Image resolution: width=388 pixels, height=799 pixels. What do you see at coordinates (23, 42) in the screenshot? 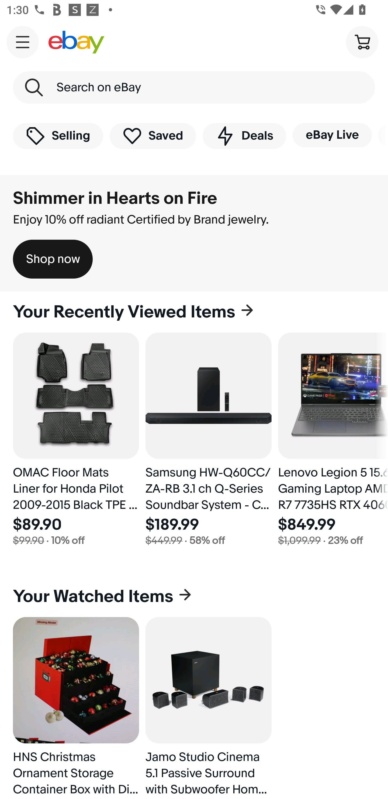
I see `Main navigation, open` at bounding box center [23, 42].